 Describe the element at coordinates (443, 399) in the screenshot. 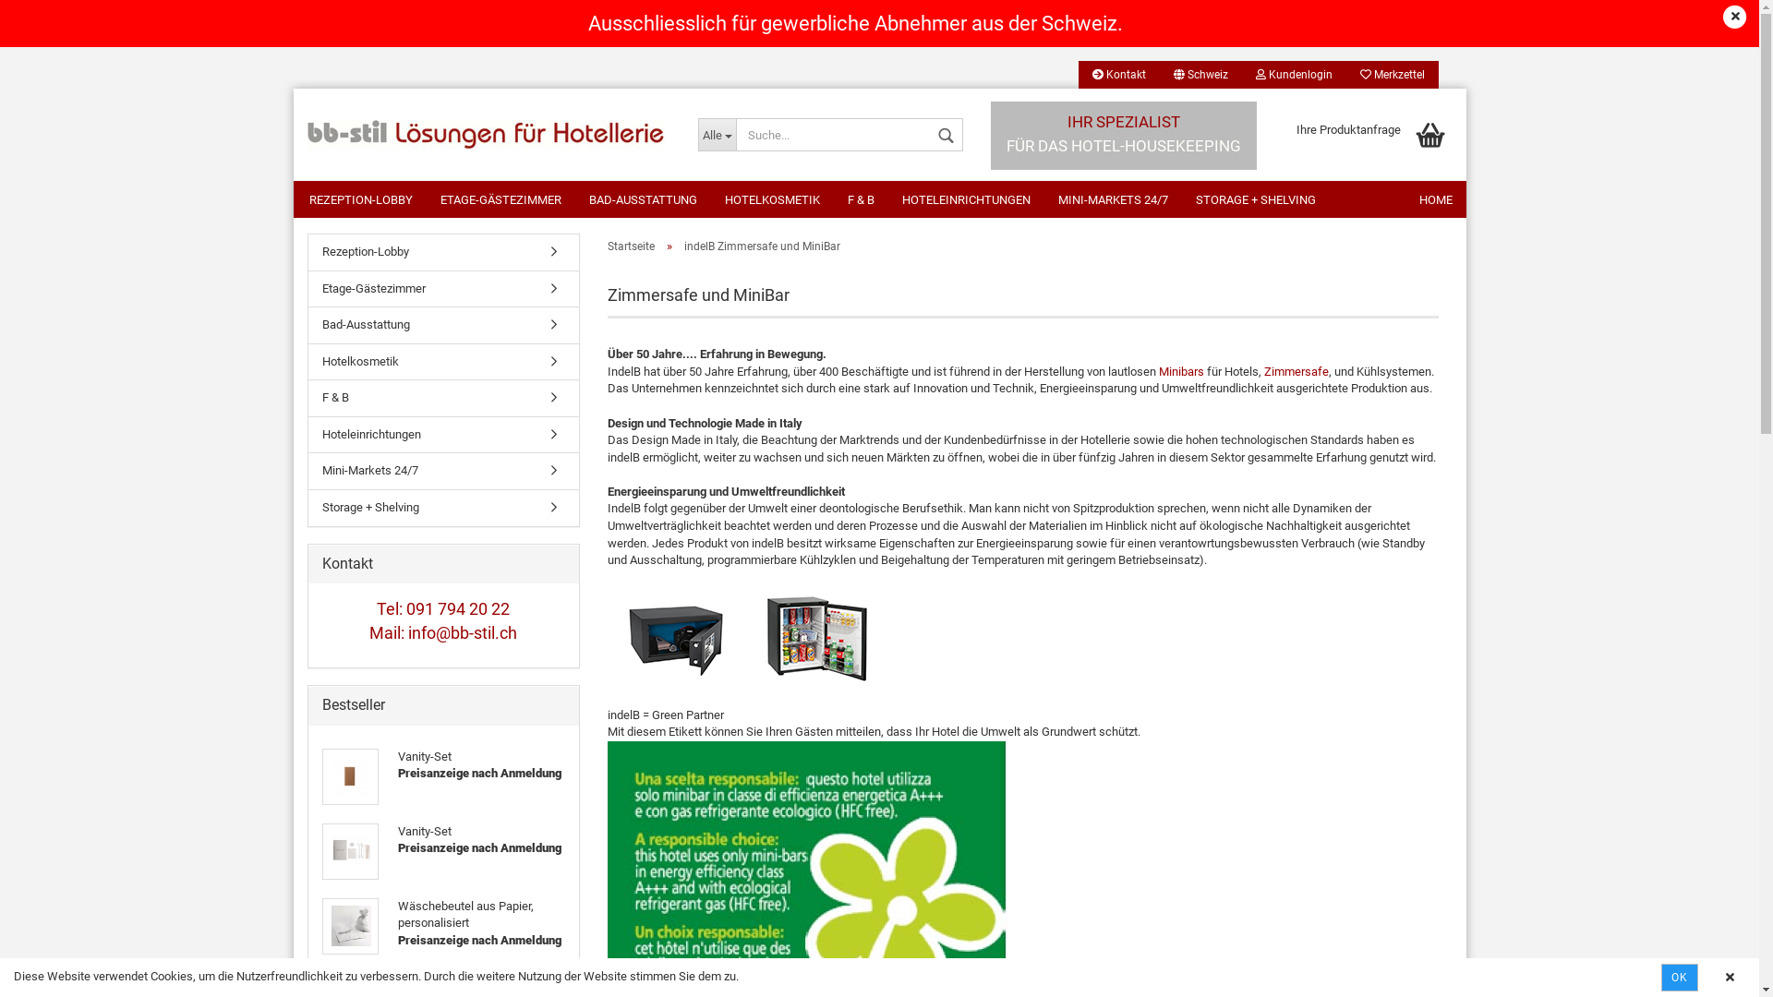

I see `F & B` at that location.